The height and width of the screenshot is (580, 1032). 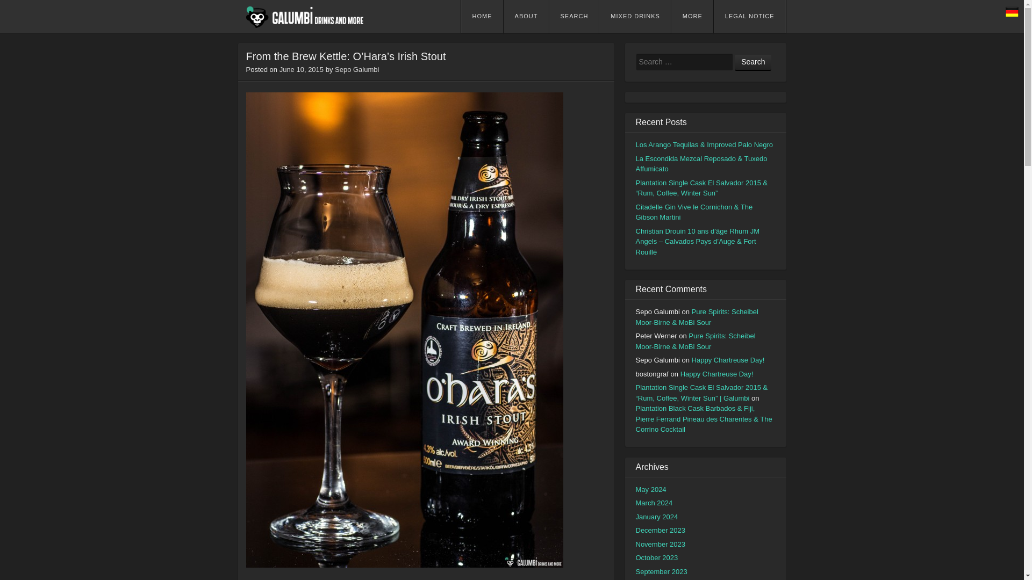 I want to click on October 2023, so click(x=657, y=557).